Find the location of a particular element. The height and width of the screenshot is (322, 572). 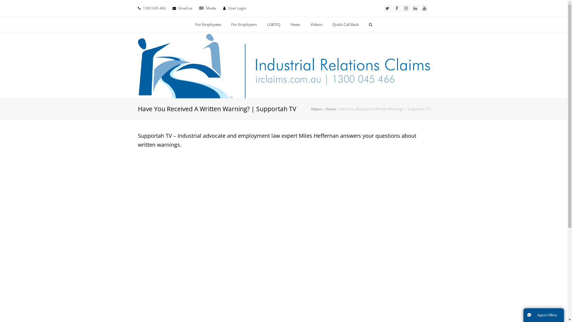

News is located at coordinates (296, 24).